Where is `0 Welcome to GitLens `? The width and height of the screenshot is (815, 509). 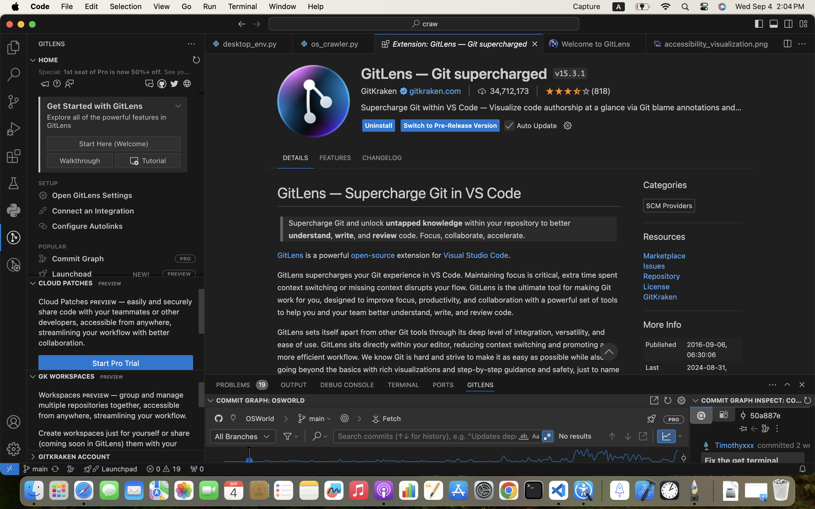 0 Welcome to GitLens  is located at coordinates (595, 44).